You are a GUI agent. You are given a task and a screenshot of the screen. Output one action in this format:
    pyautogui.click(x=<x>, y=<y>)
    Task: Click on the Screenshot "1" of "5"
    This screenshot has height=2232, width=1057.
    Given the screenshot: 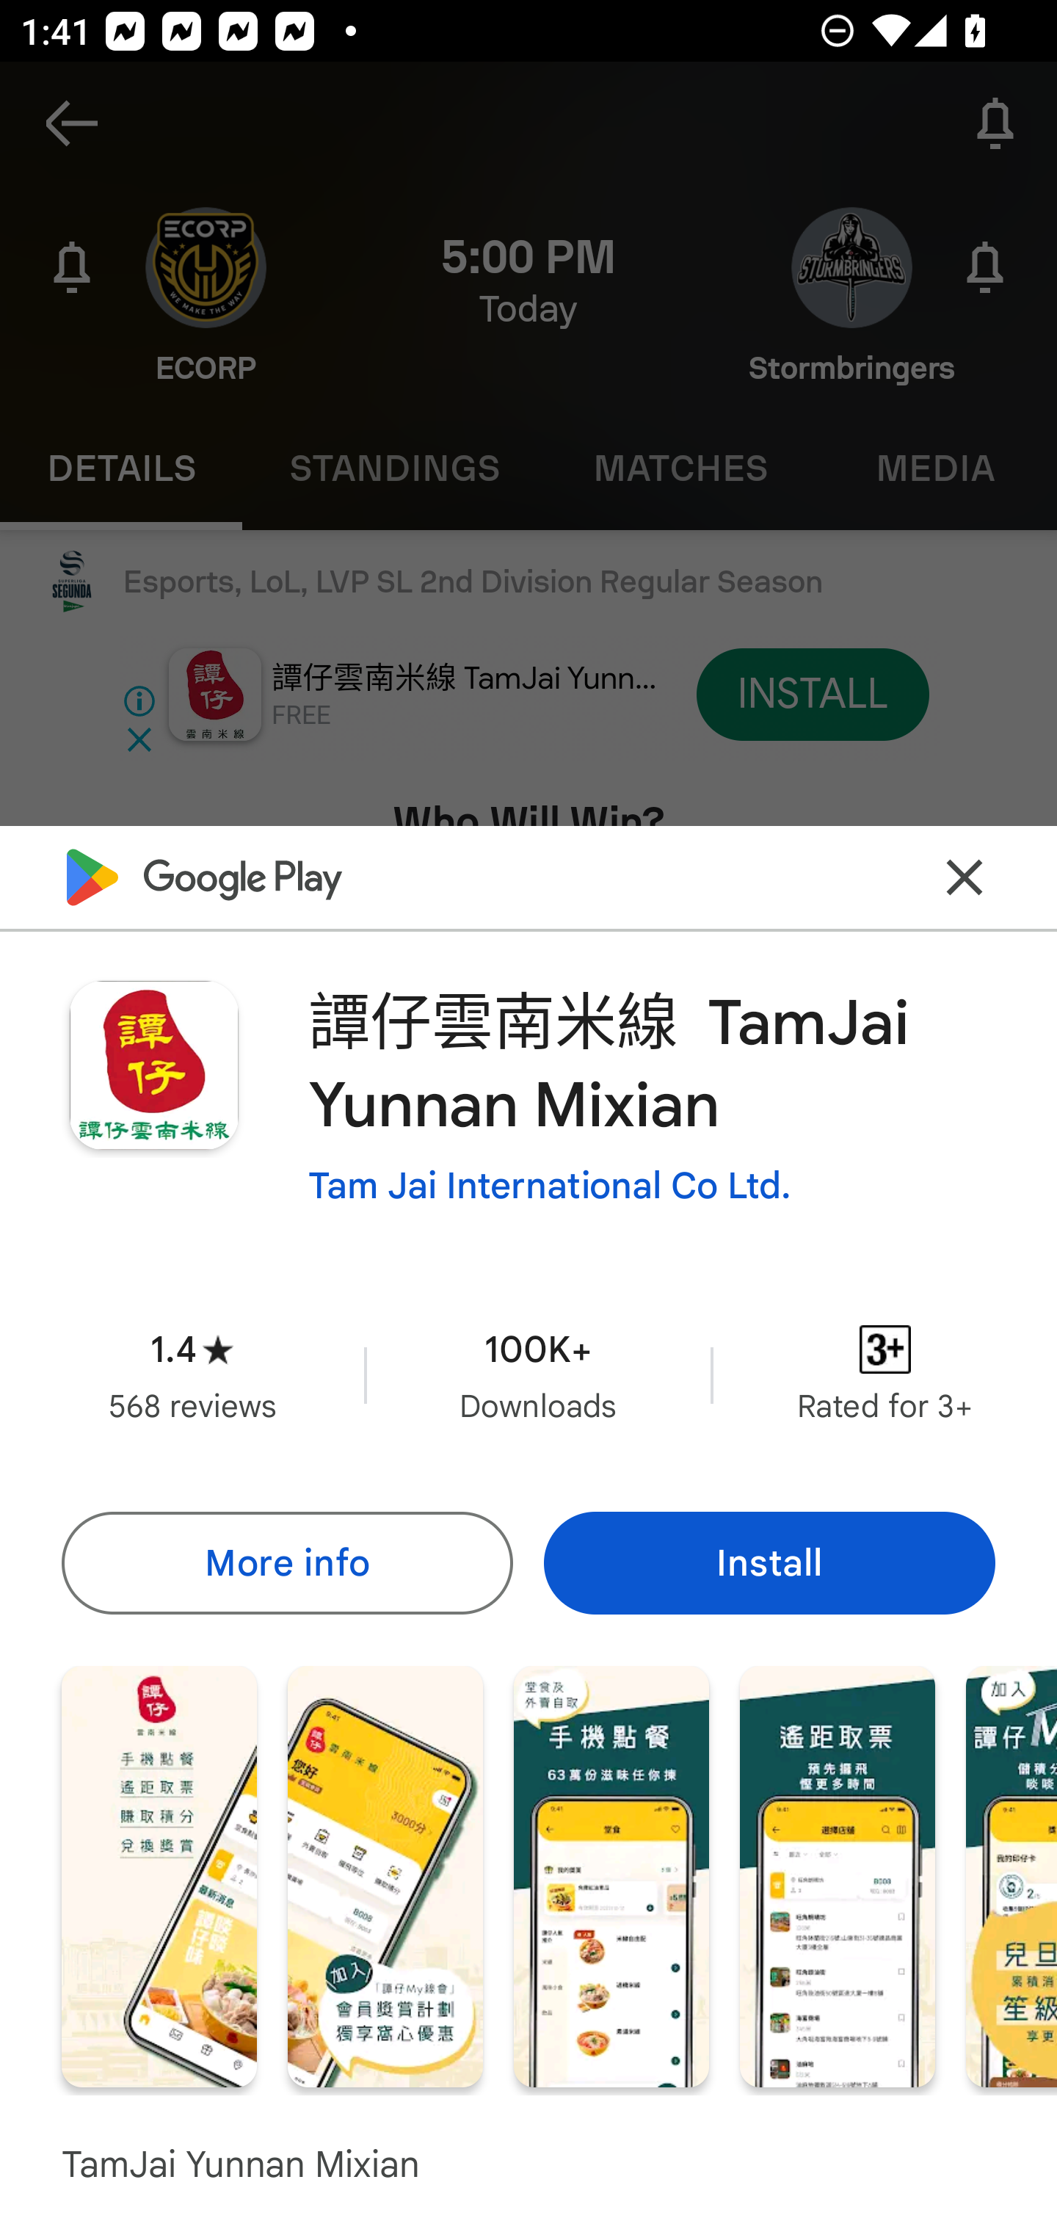 What is the action you would take?
    pyautogui.click(x=159, y=1875)
    